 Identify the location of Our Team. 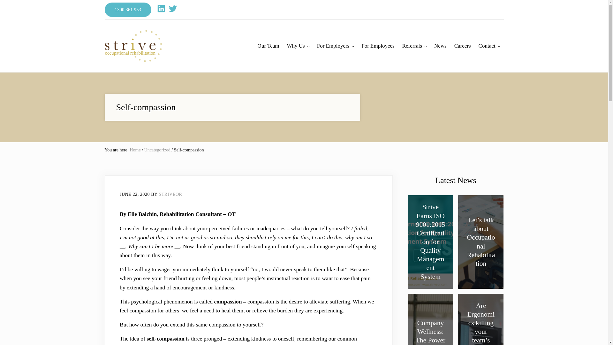
(268, 46).